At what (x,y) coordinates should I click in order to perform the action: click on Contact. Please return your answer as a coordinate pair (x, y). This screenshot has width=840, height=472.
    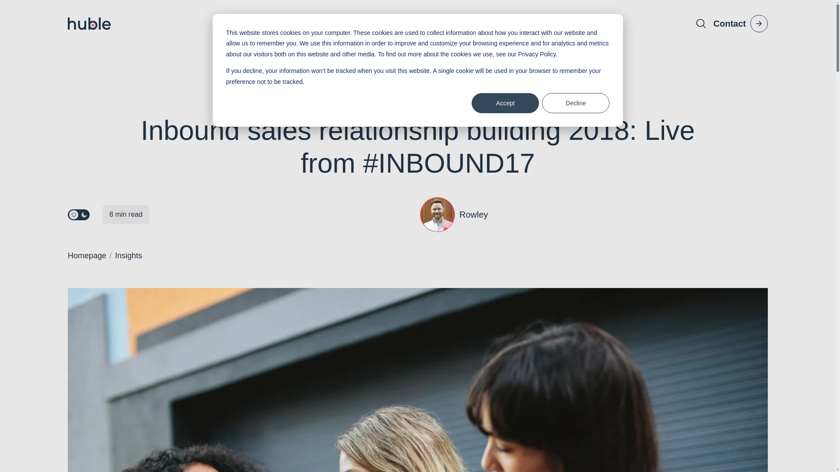
    Looking at the image, I should click on (740, 24).